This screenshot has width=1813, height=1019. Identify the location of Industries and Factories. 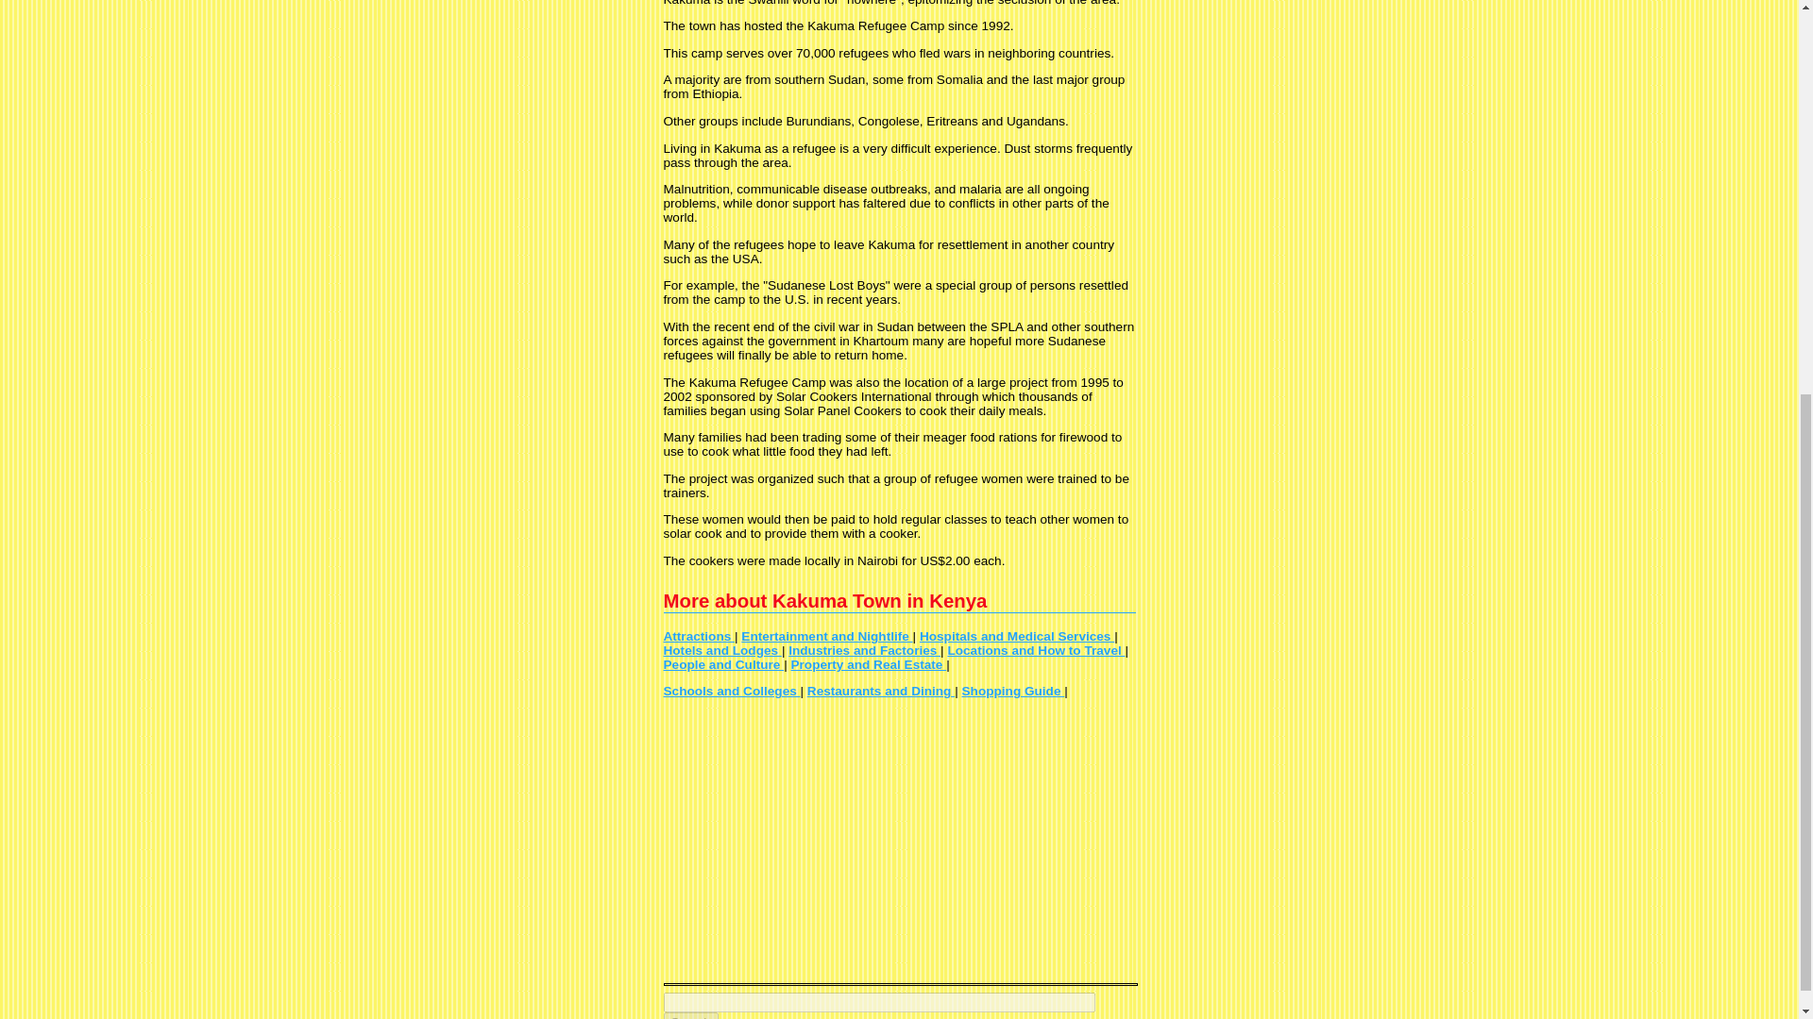
(865, 649).